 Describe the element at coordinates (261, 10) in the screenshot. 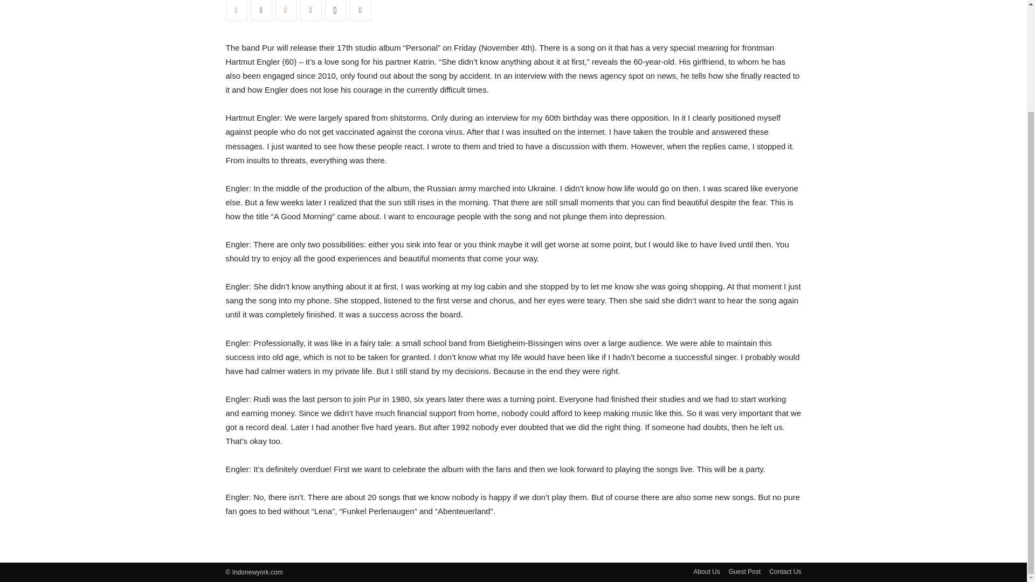

I see `Twitter` at that location.